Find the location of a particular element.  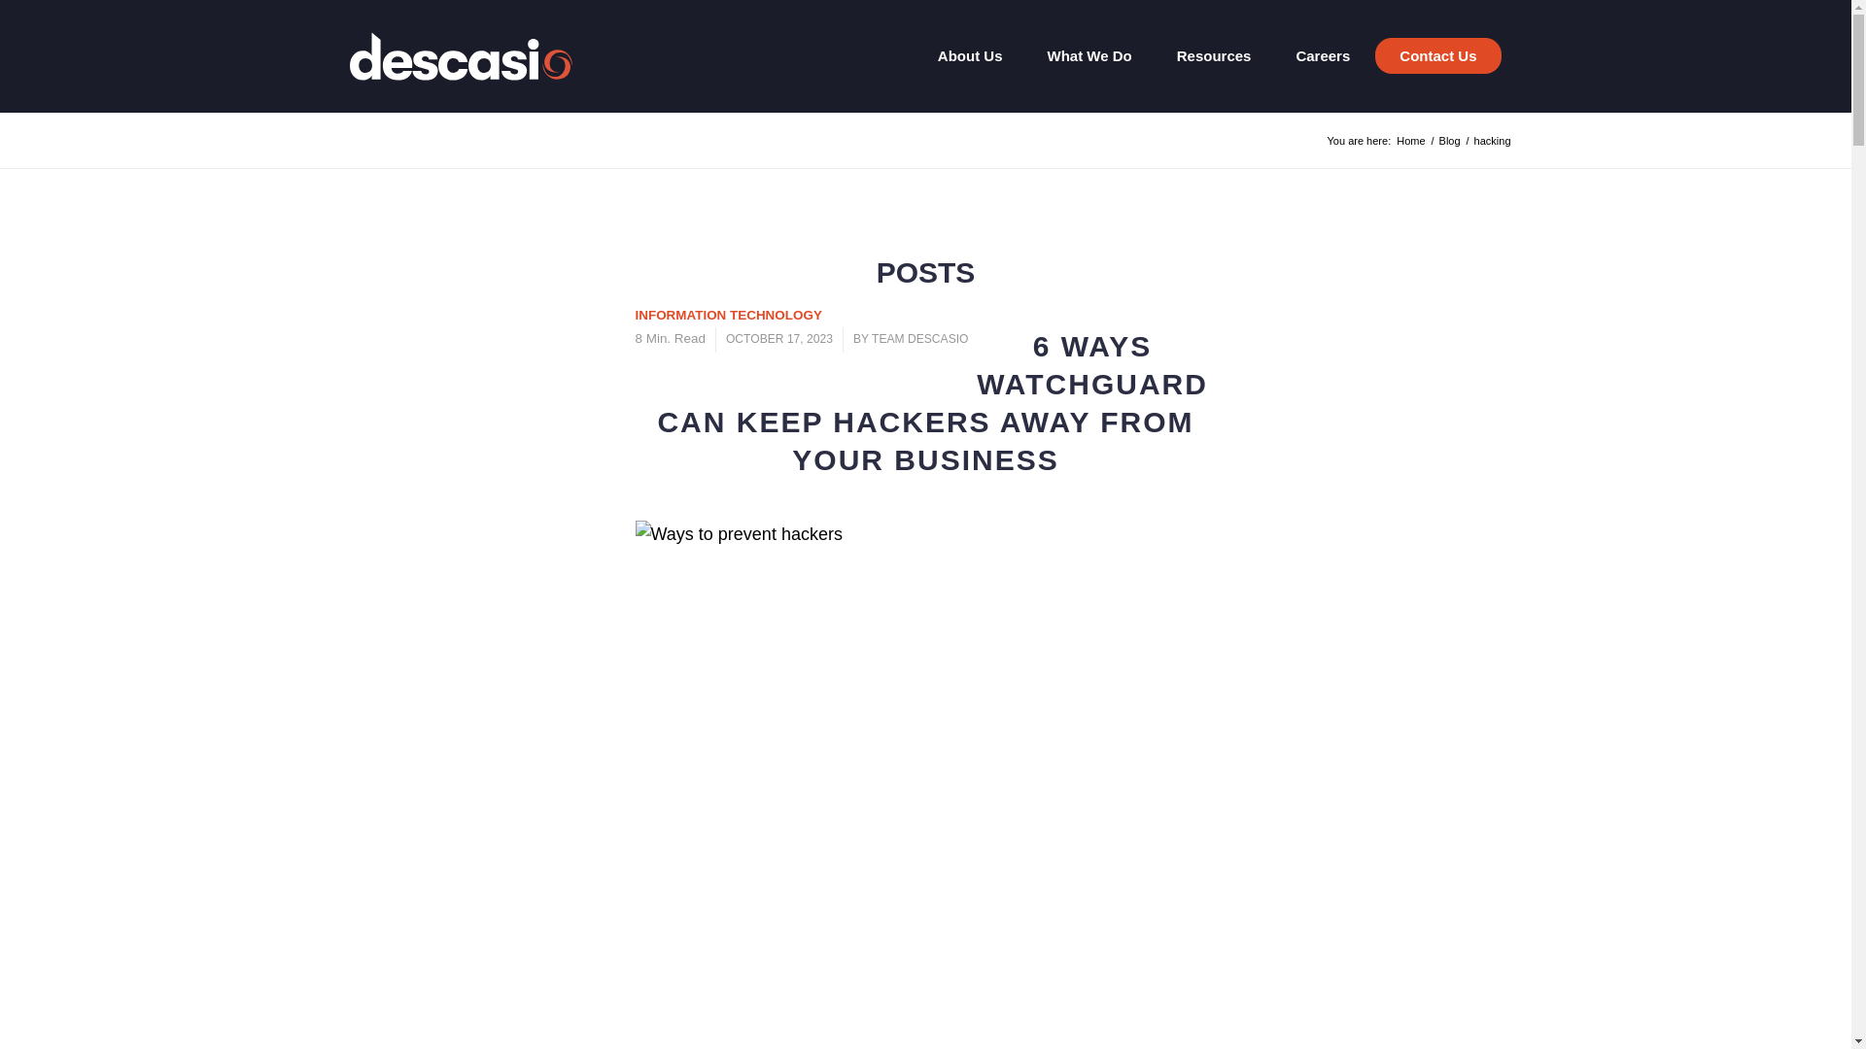

Descasio is located at coordinates (1410, 142).